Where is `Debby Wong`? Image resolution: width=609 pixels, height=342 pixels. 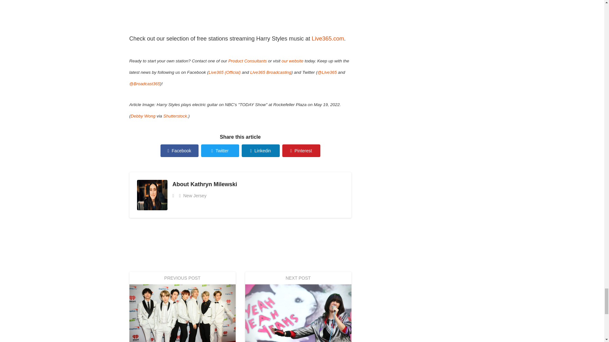
Debby Wong is located at coordinates (143, 116).